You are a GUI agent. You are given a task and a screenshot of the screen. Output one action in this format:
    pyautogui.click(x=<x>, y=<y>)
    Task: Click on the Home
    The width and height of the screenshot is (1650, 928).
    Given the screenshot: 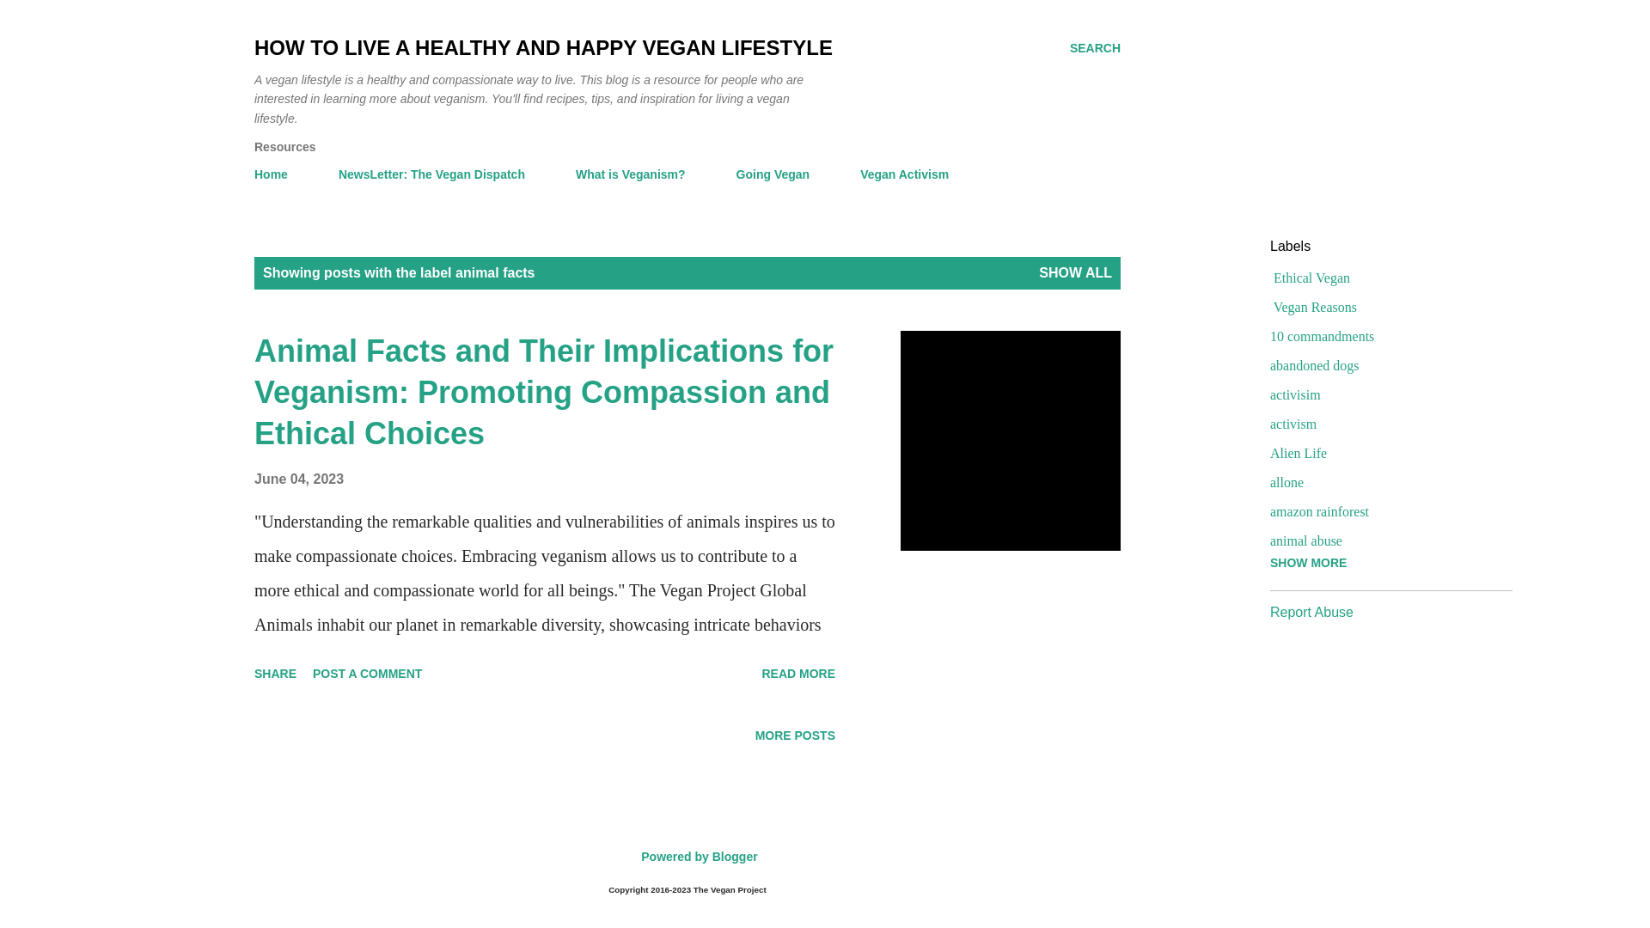 What is the action you would take?
    pyautogui.click(x=276, y=174)
    